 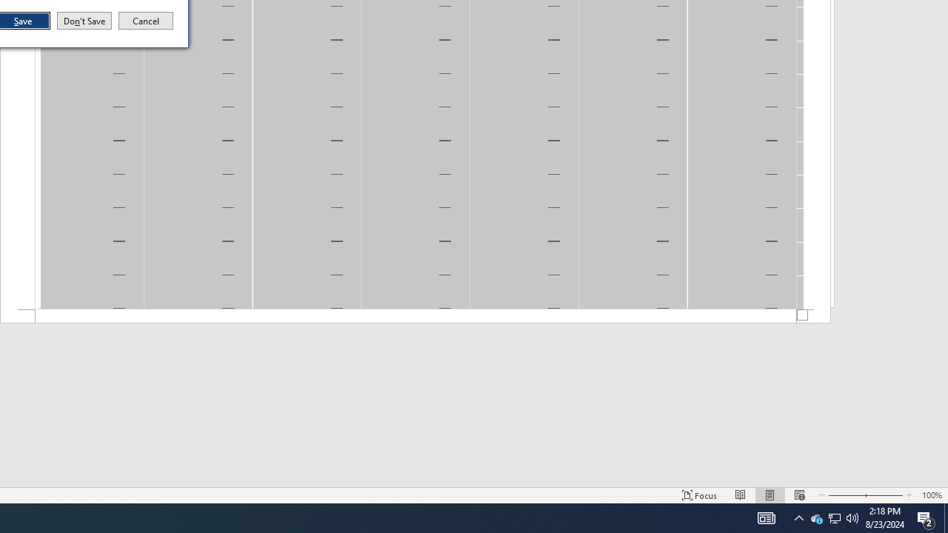 I want to click on Footer -Section 1-, so click(x=415, y=317).